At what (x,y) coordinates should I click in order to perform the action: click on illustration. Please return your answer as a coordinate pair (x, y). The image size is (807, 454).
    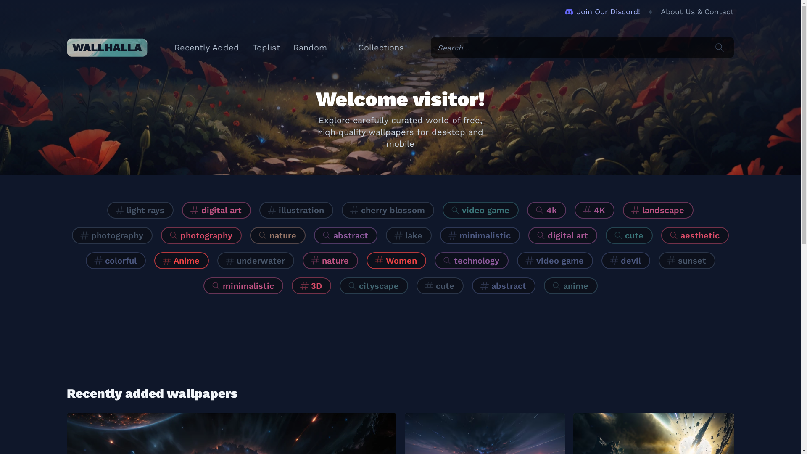
    Looking at the image, I should click on (296, 210).